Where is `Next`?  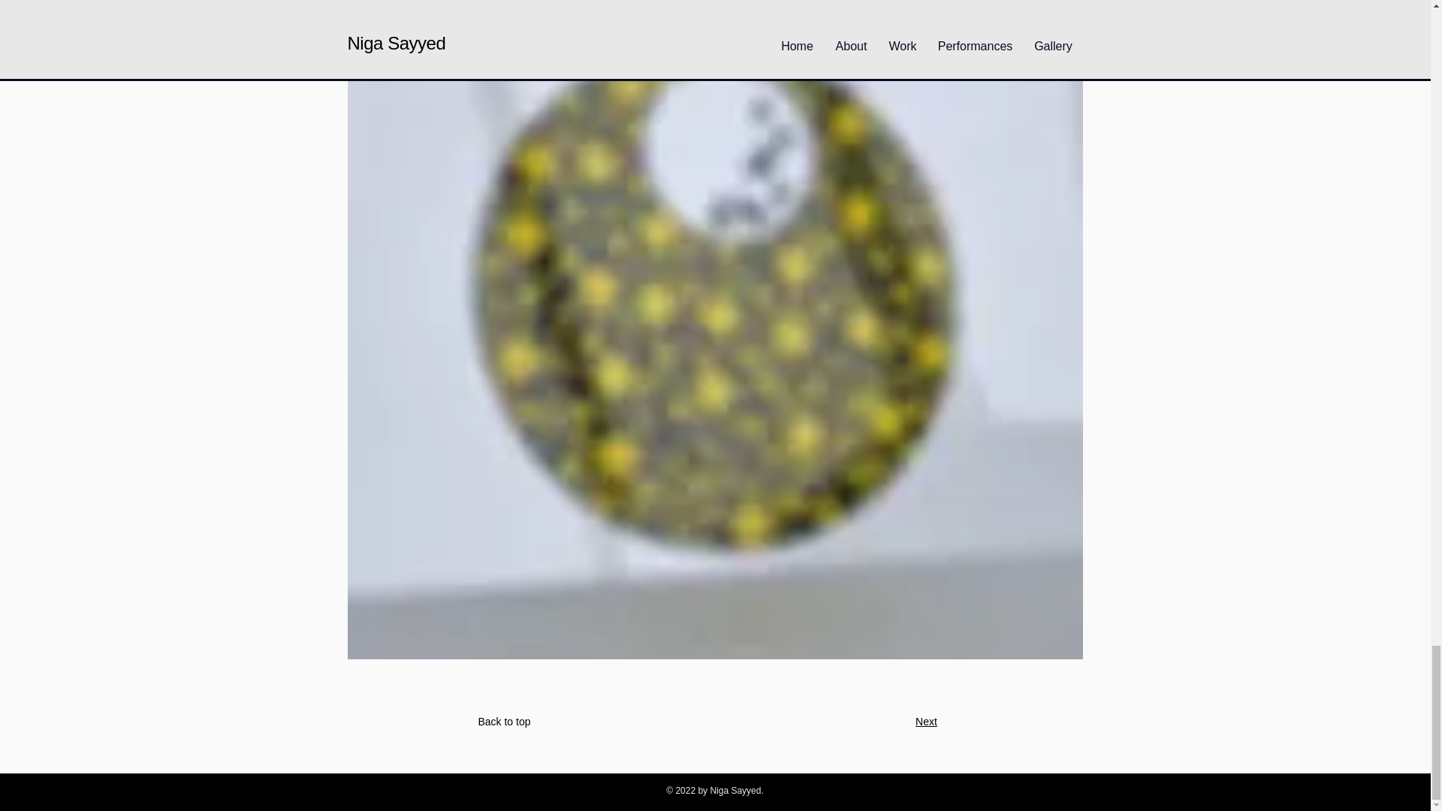 Next is located at coordinates (927, 721).